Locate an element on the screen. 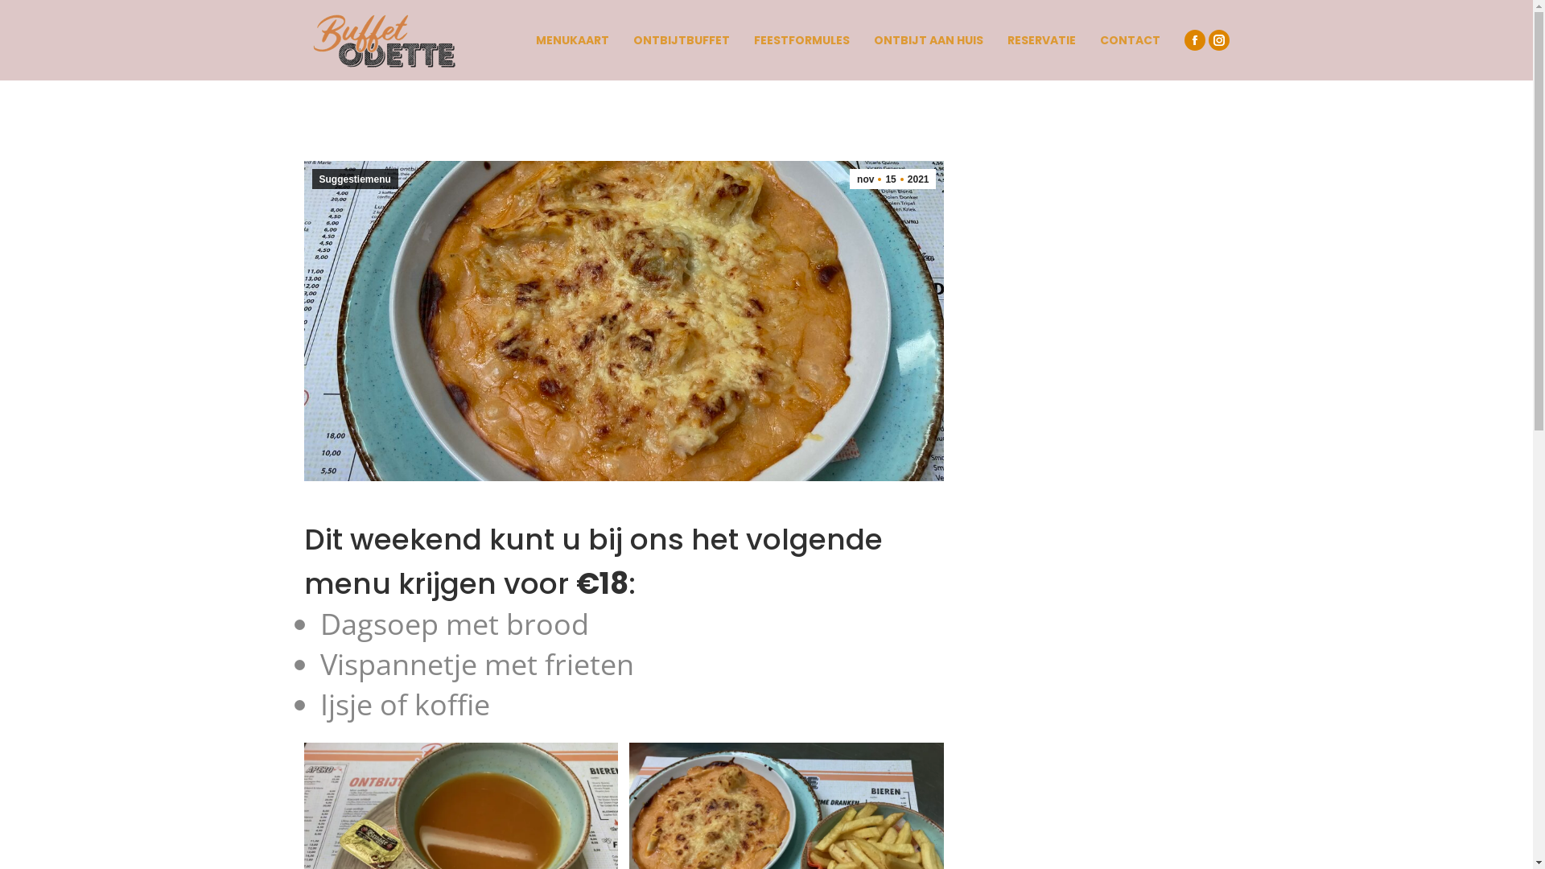 This screenshot has height=869, width=1545. RESERVATIE is located at coordinates (1041, 40).